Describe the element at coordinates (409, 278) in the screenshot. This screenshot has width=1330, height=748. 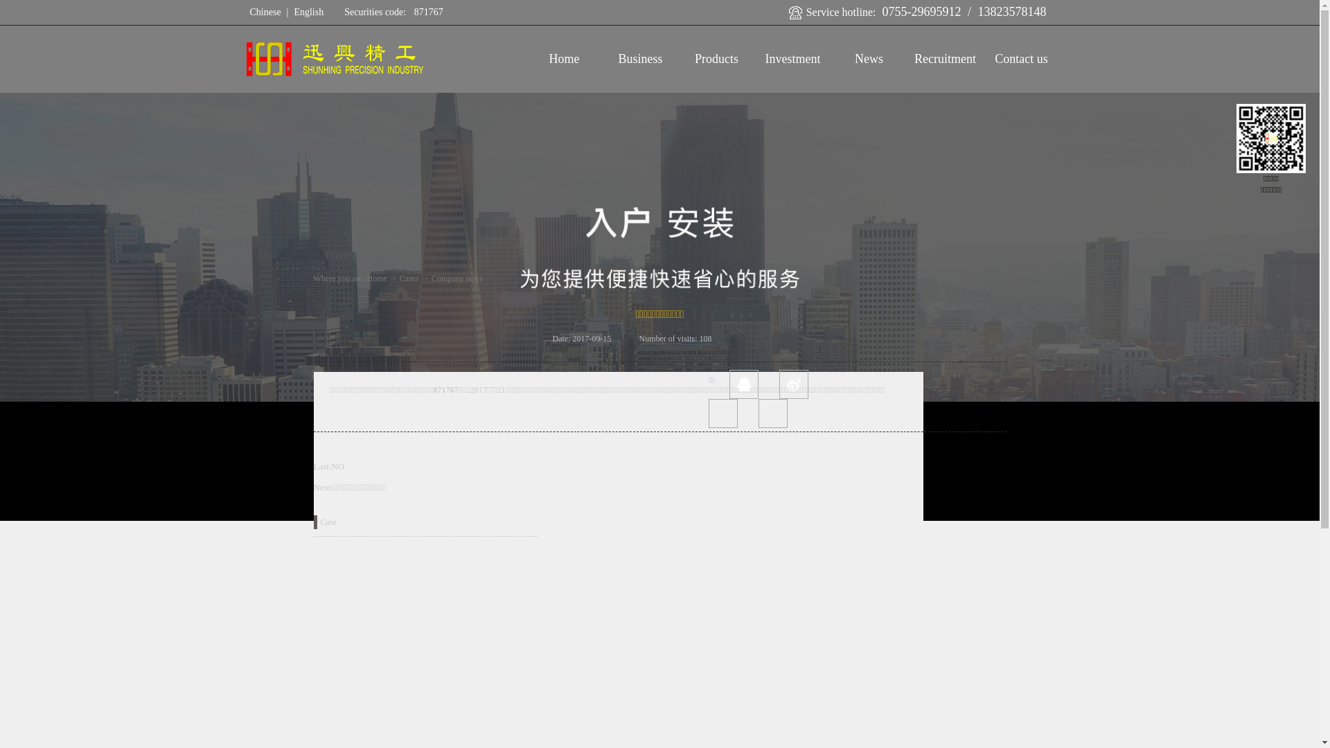
I see `Cases` at that location.